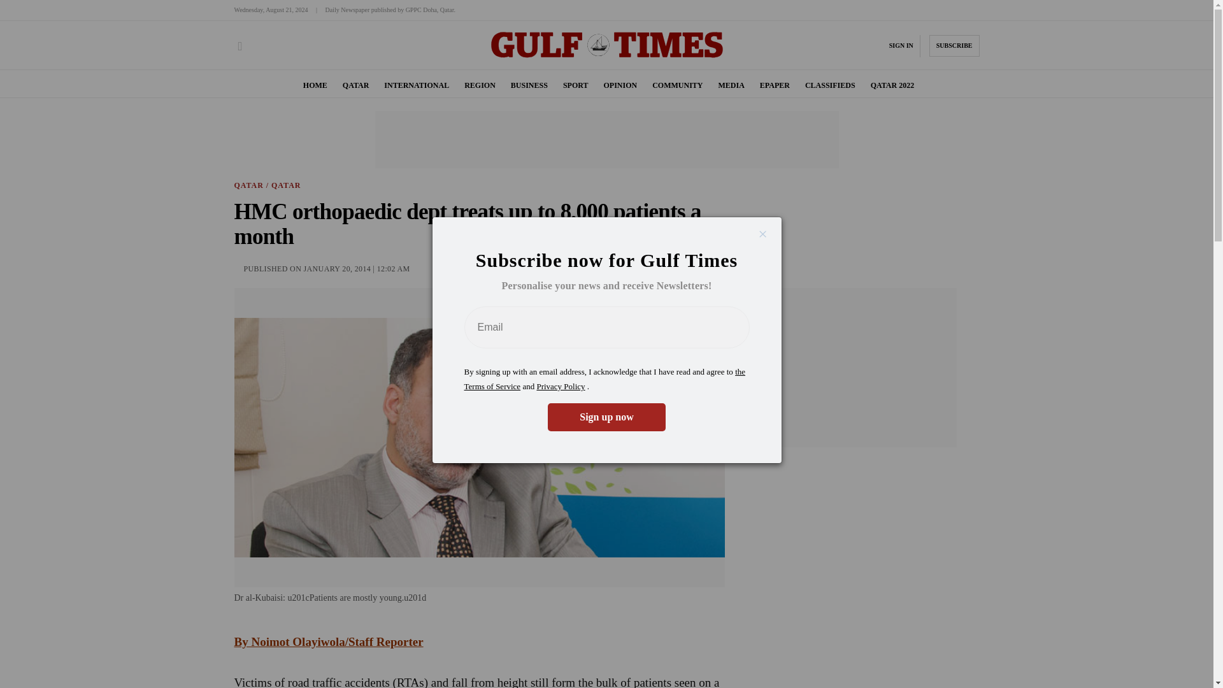  What do you see at coordinates (775, 85) in the screenshot?
I see `EPAPER` at bounding box center [775, 85].